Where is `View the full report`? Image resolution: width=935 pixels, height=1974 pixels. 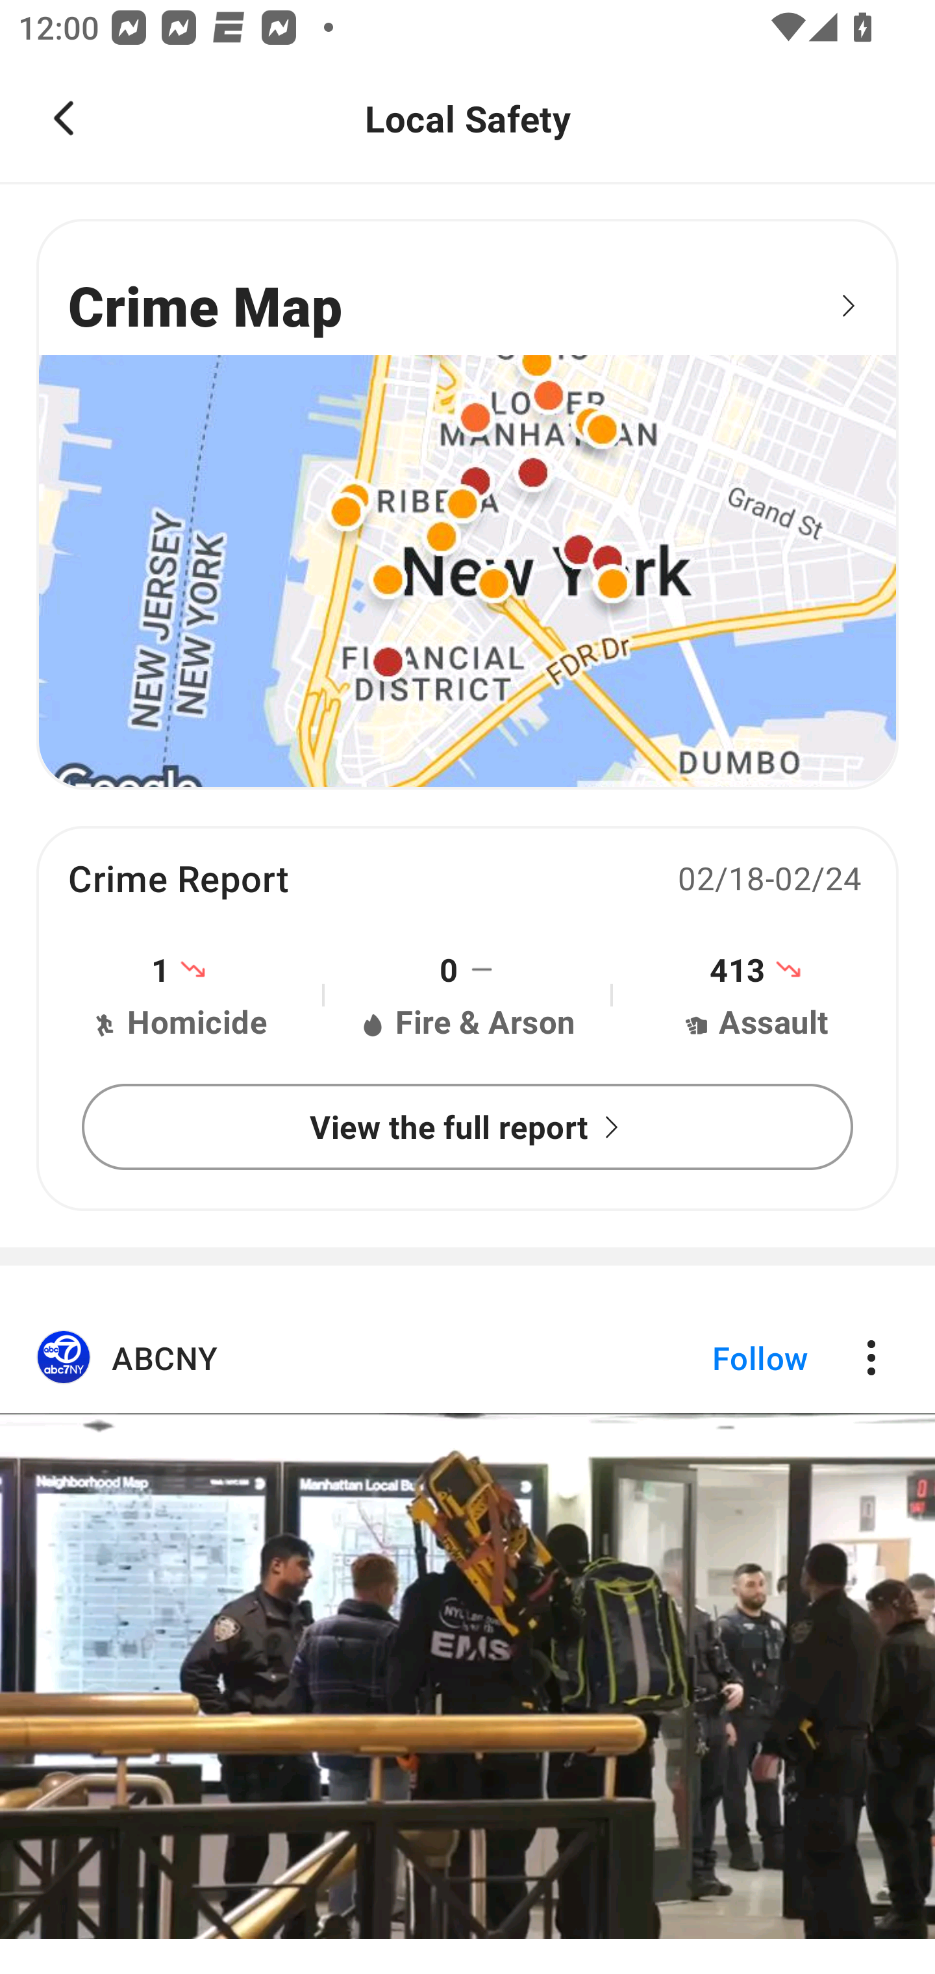
View the full report is located at coordinates (467, 1127).